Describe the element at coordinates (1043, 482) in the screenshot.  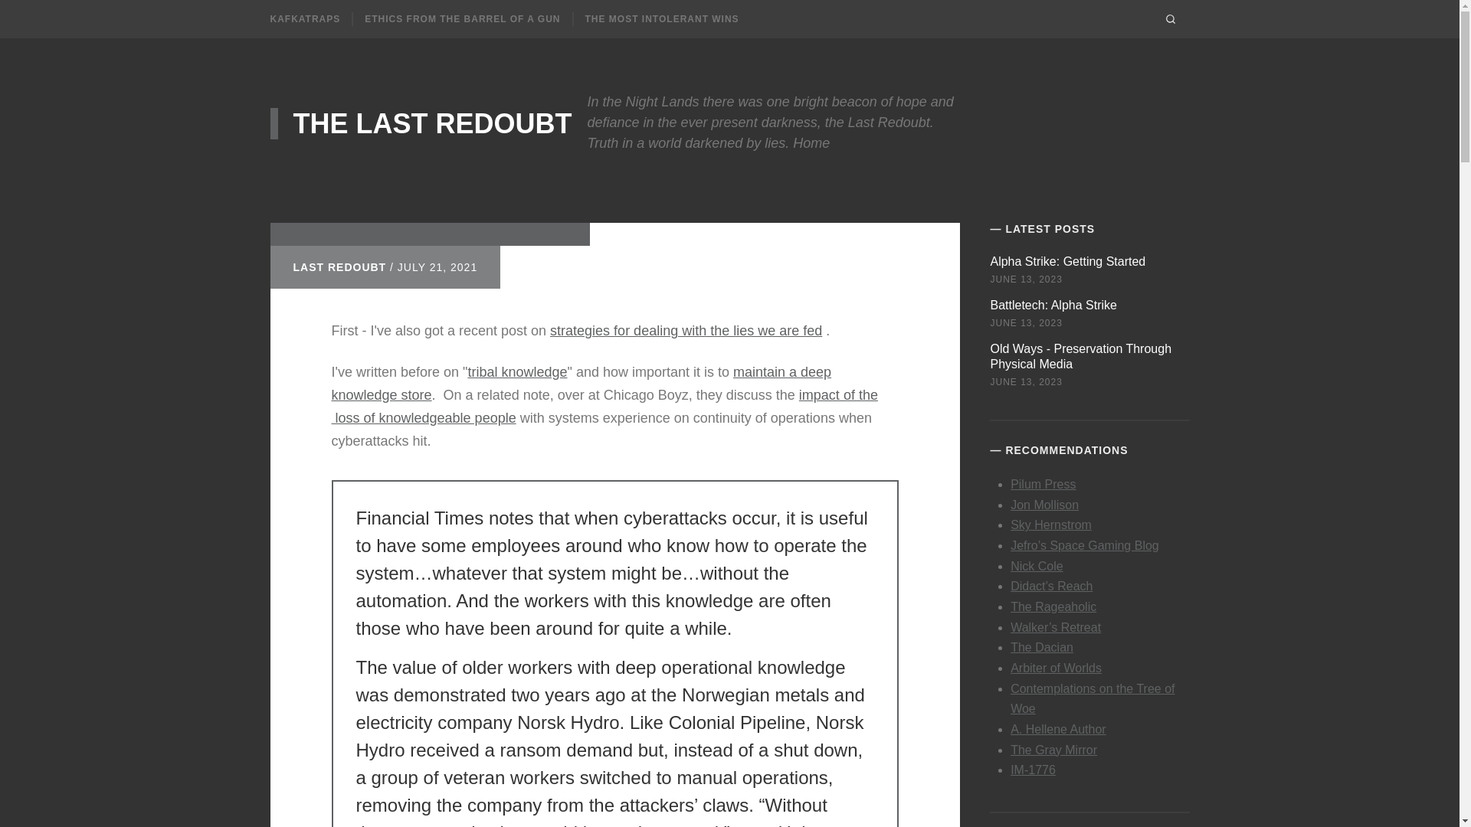
I see `Pilum Press` at that location.